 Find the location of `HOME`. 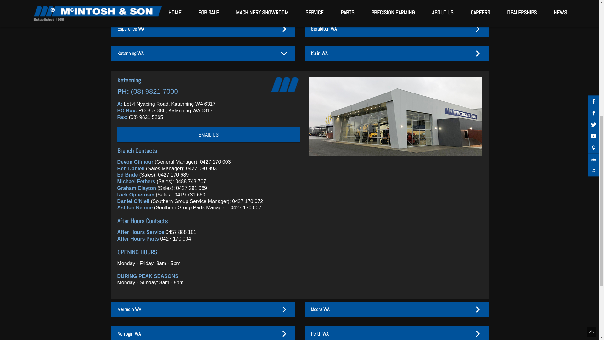

HOME is located at coordinates (174, 235).